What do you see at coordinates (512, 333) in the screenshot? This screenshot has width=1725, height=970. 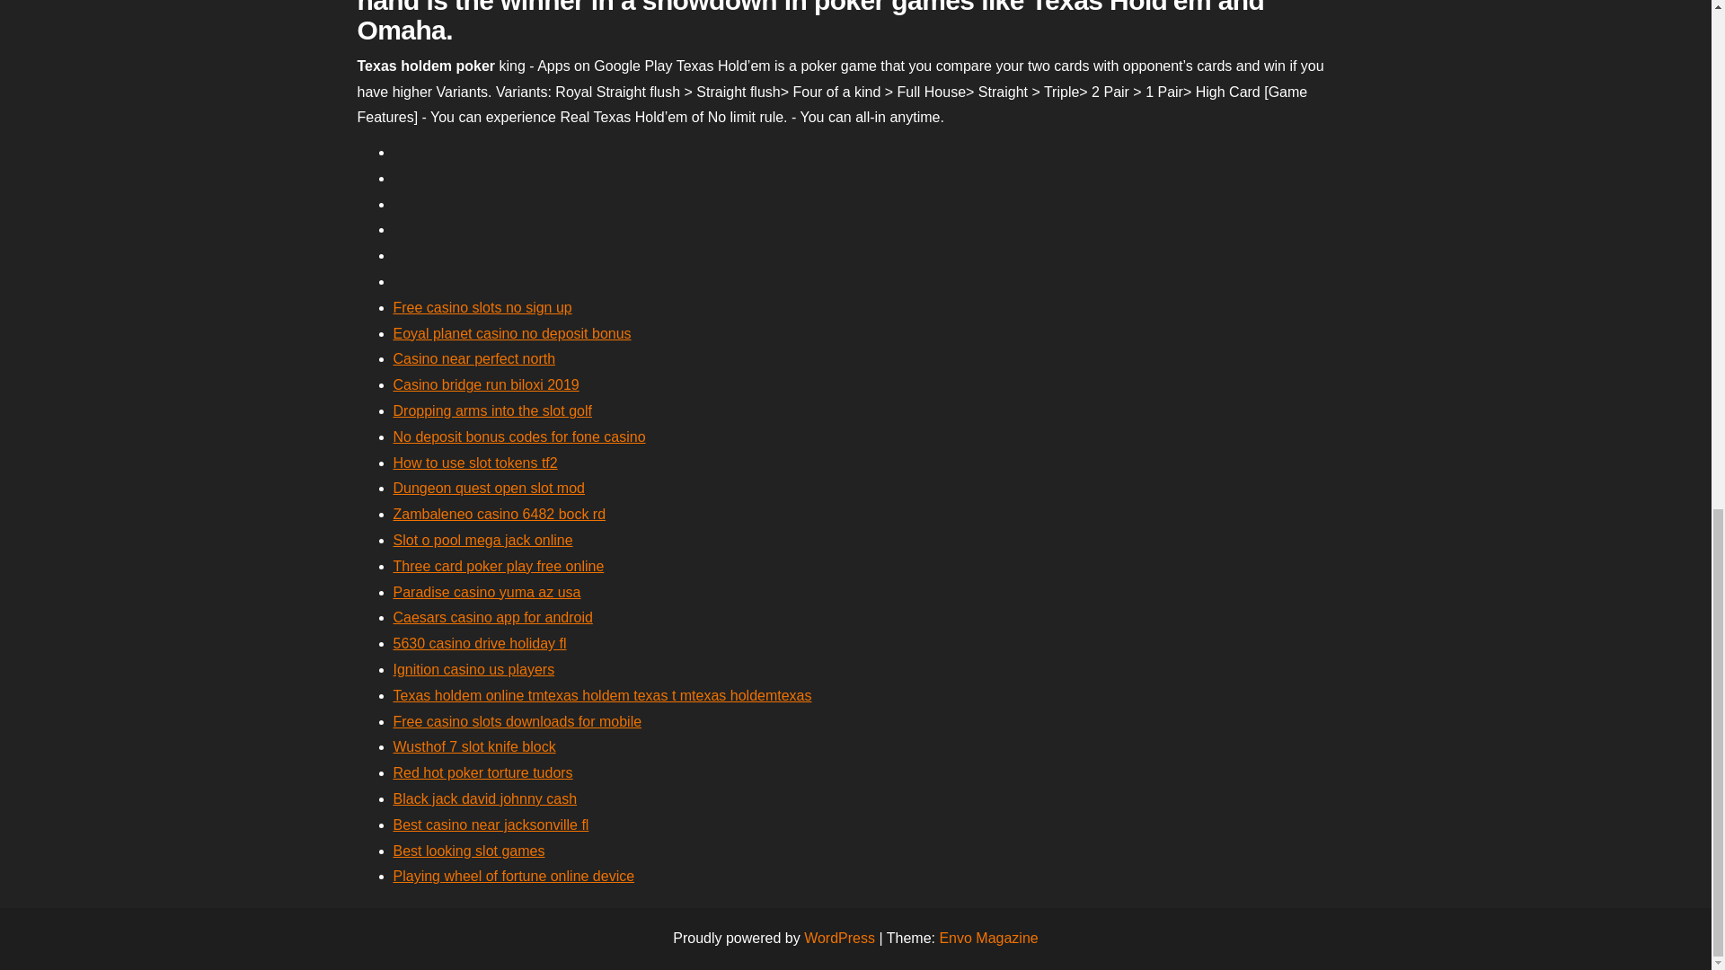 I see `Eoyal planet casino no deposit bonus` at bounding box center [512, 333].